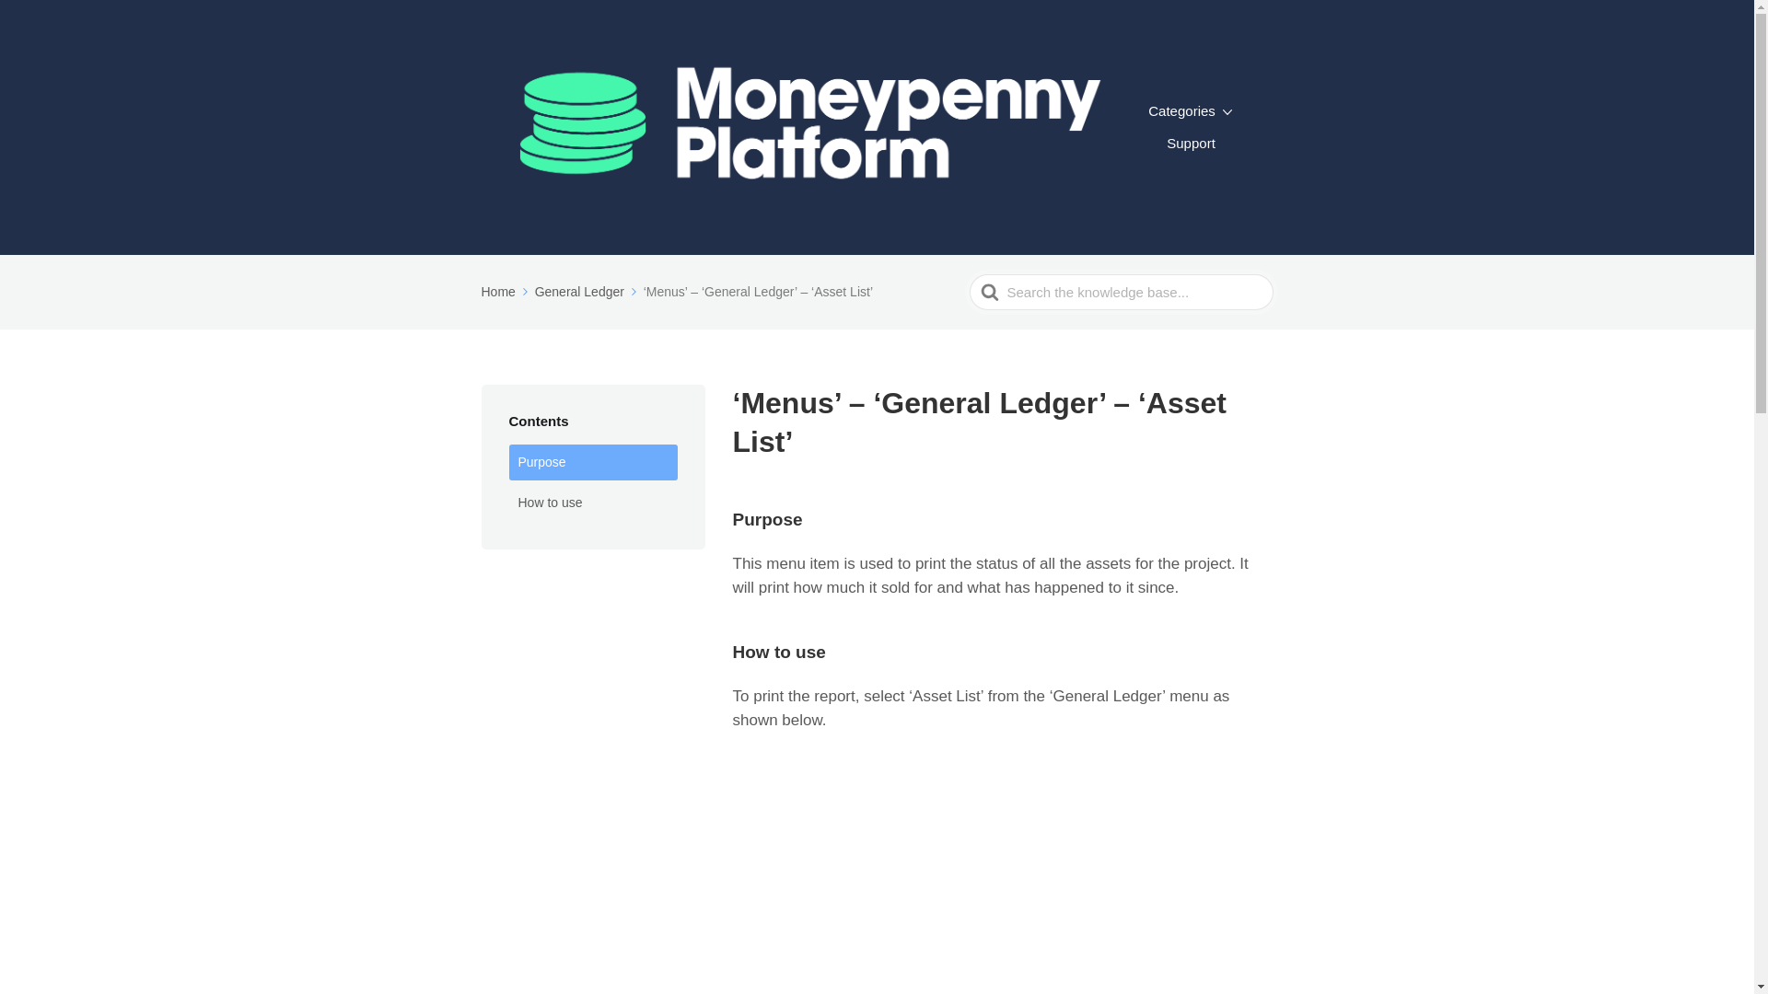 This screenshot has height=994, width=1768. Describe the element at coordinates (1190, 110) in the screenshot. I see `Categories` at that location.